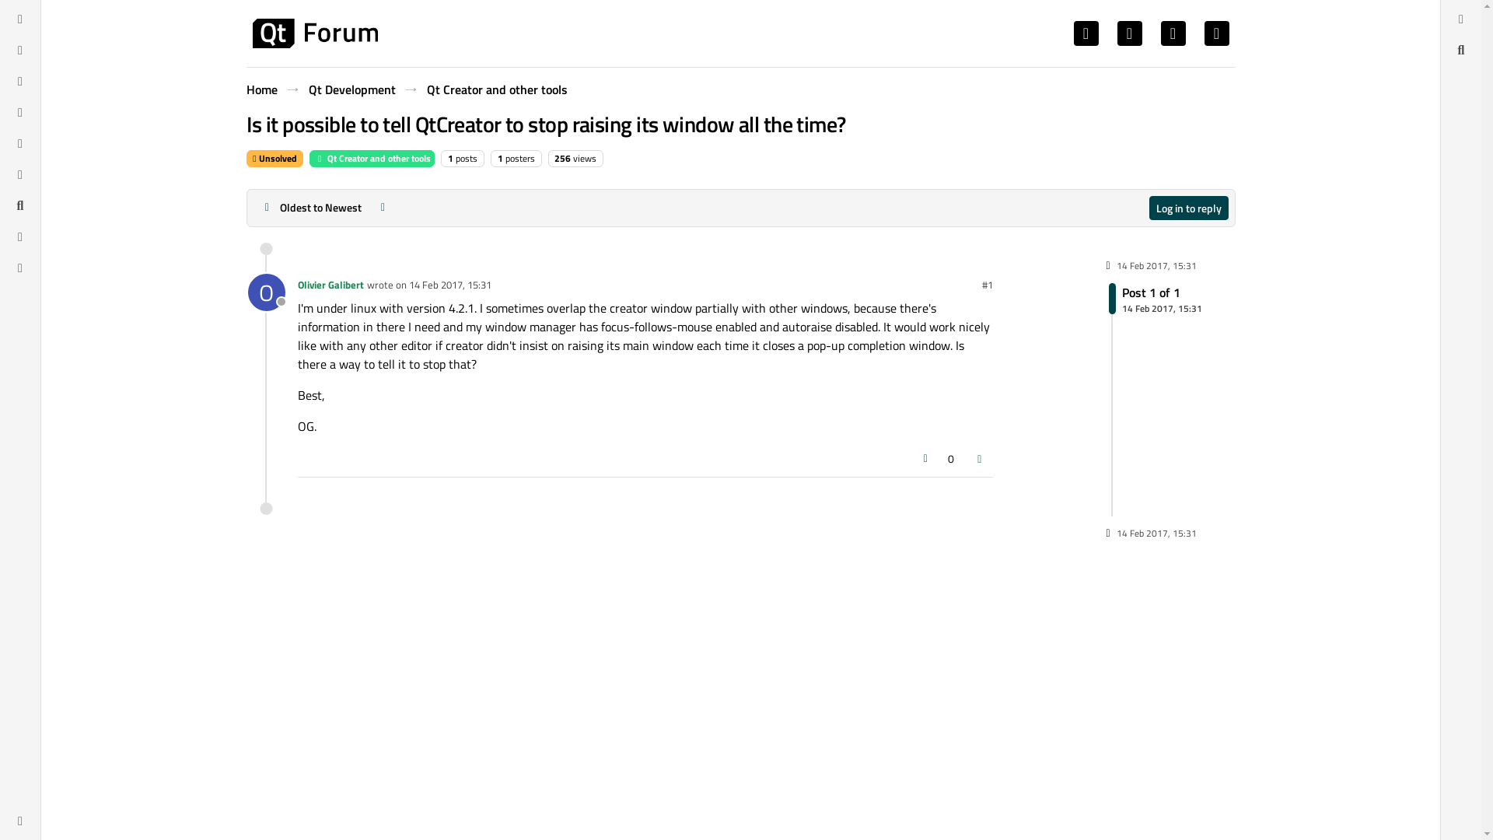  I want to click on Qt Creator and other tools, so click(1156, 298).